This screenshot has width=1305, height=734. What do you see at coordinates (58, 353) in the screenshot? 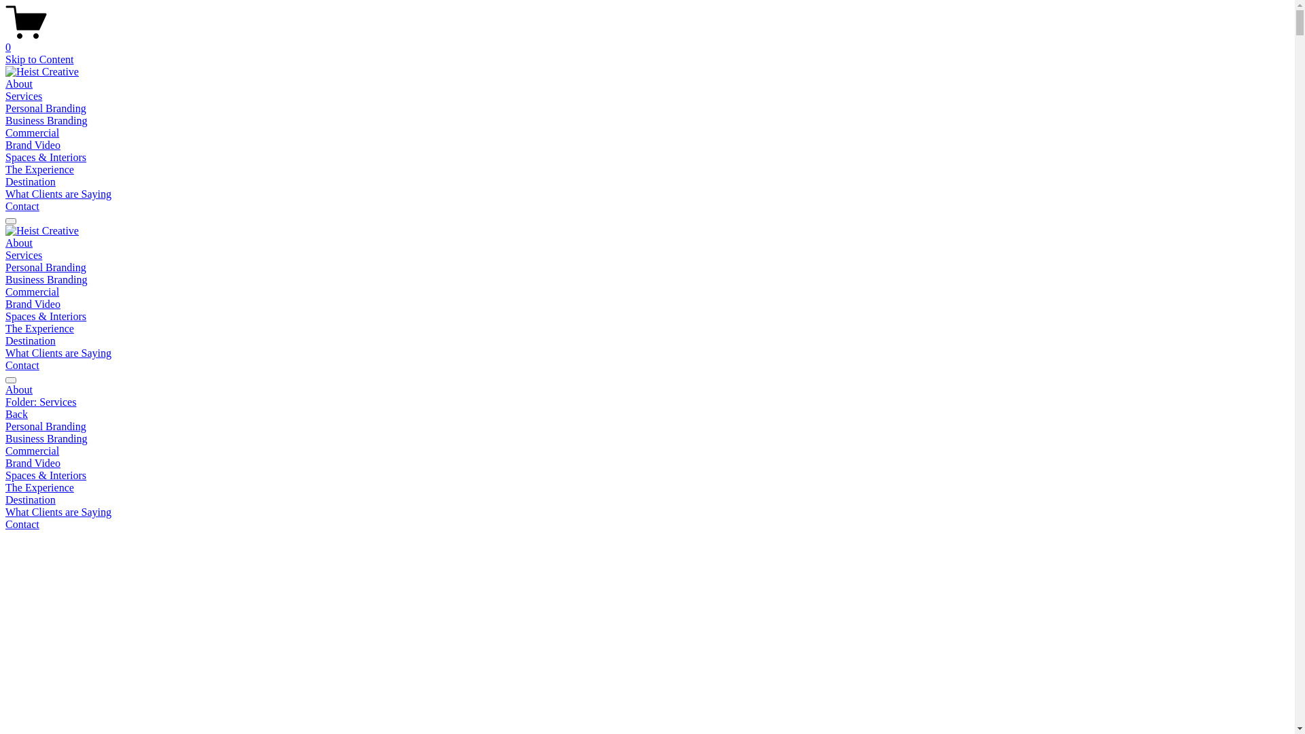
I see `What Clients are Saying` at bounding box center [58, 353].